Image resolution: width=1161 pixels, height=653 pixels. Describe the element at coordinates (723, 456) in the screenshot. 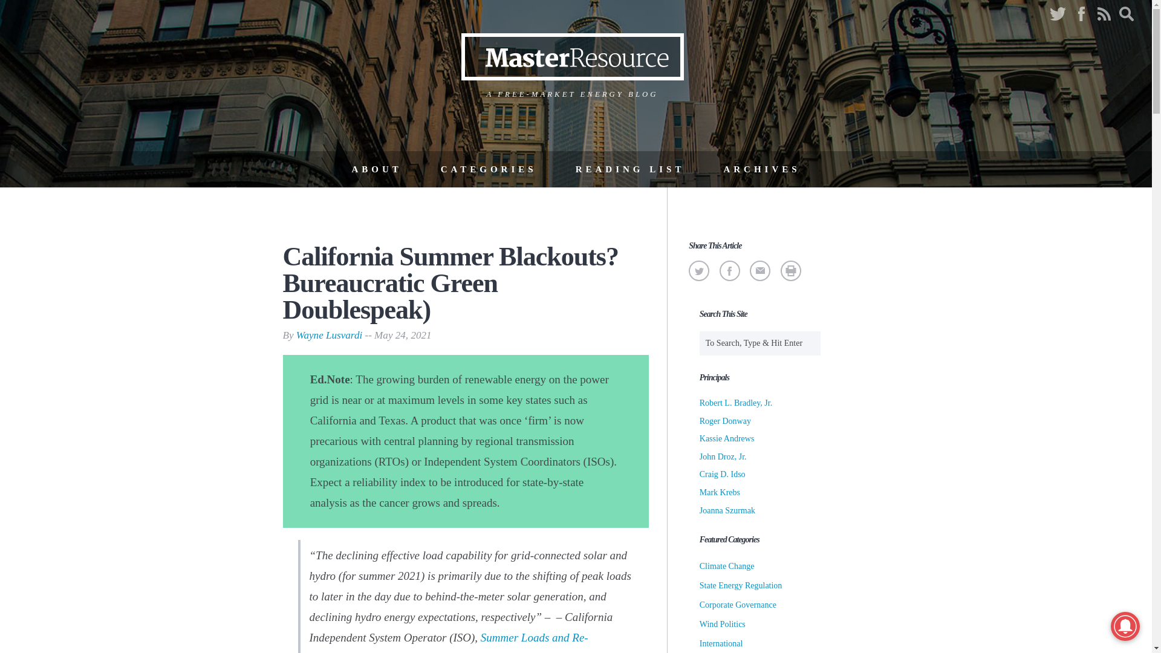

I see `John Droz, Jr.` at that location.